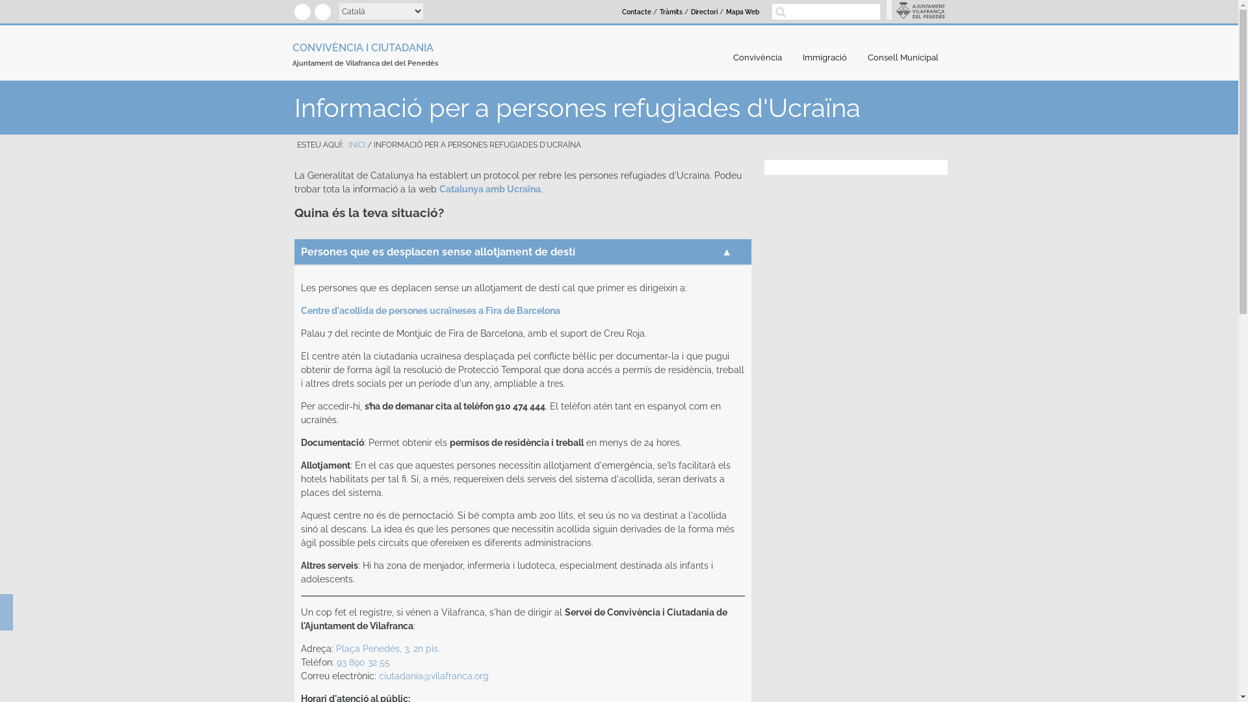 This screenshot has width=1248, height=702. What do you see at coordinates (637, 12) in the screenshot?
I see `Contacte` at bounding box center [637, 12].